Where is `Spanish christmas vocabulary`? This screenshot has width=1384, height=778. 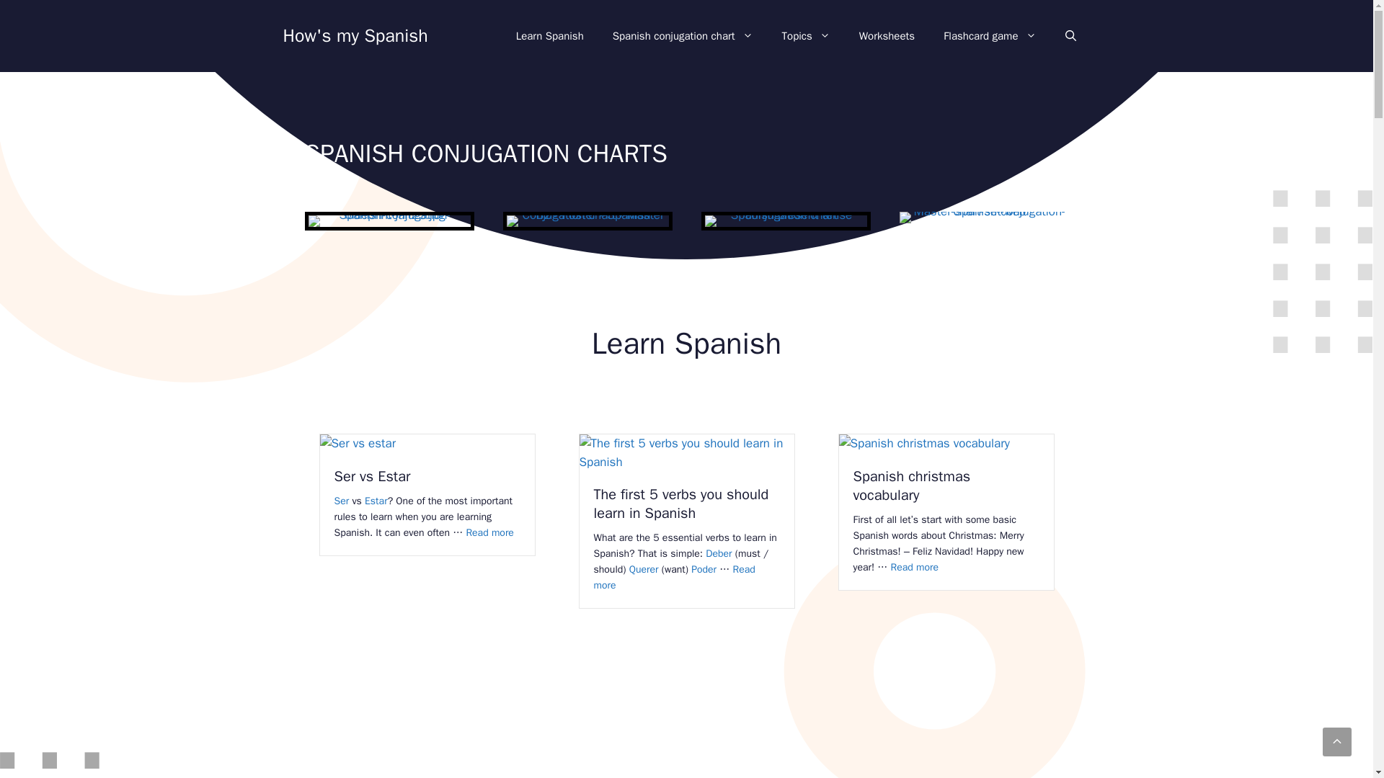 Spanish christmas vocabulary is located at coordinates (913, 486).